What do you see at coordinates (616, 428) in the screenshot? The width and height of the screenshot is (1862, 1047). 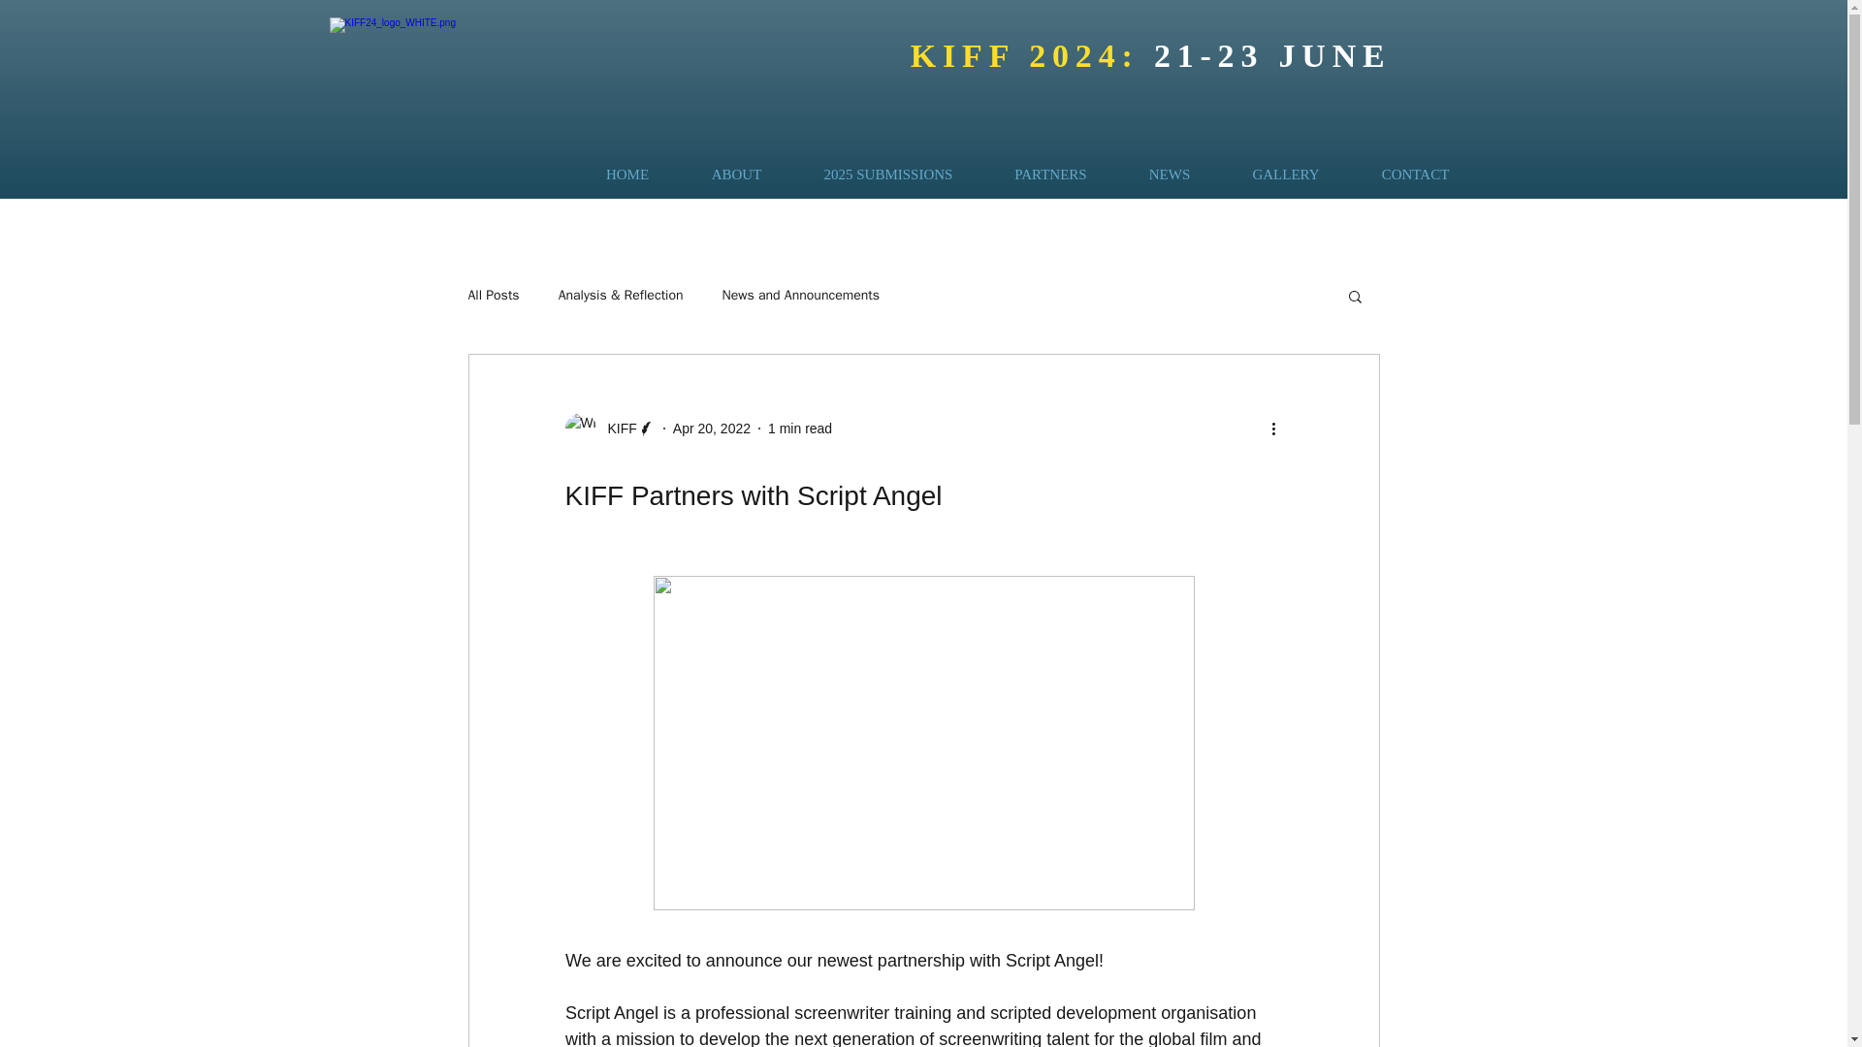 I see `KIFF` at bounding box center [616, 428].